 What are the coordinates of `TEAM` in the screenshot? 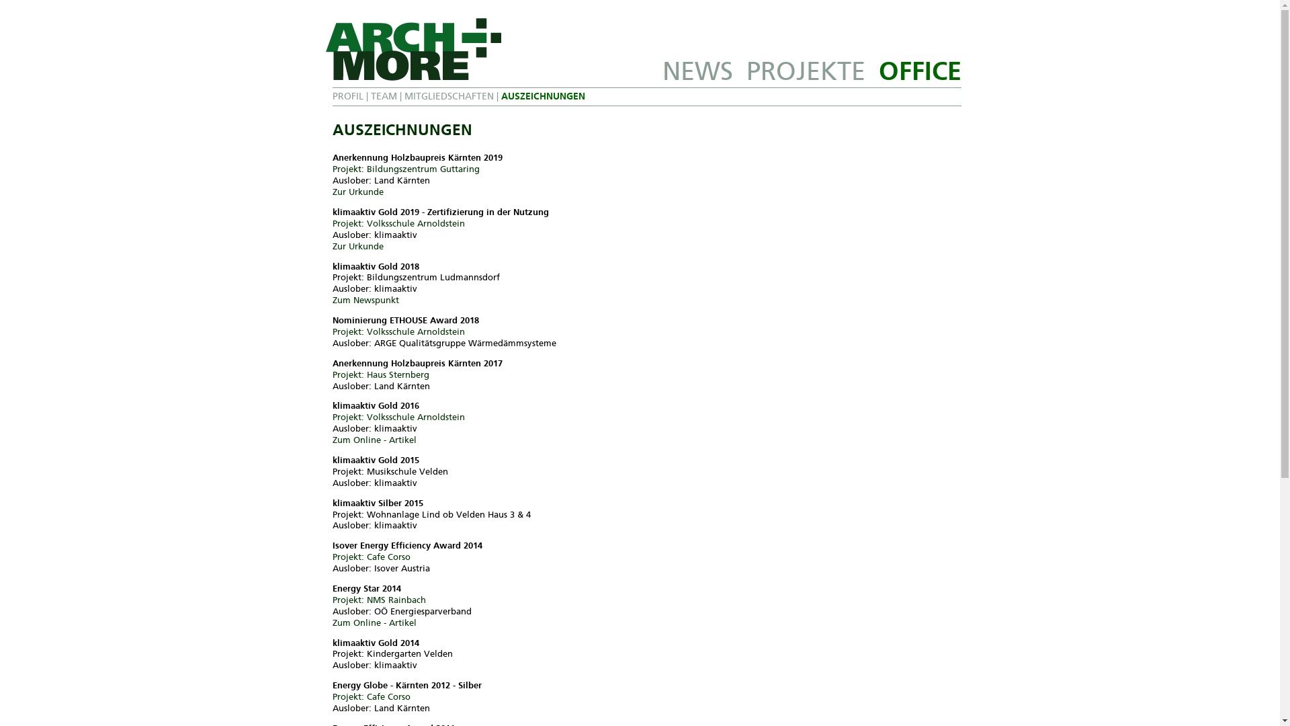 It's located at (384, 97).